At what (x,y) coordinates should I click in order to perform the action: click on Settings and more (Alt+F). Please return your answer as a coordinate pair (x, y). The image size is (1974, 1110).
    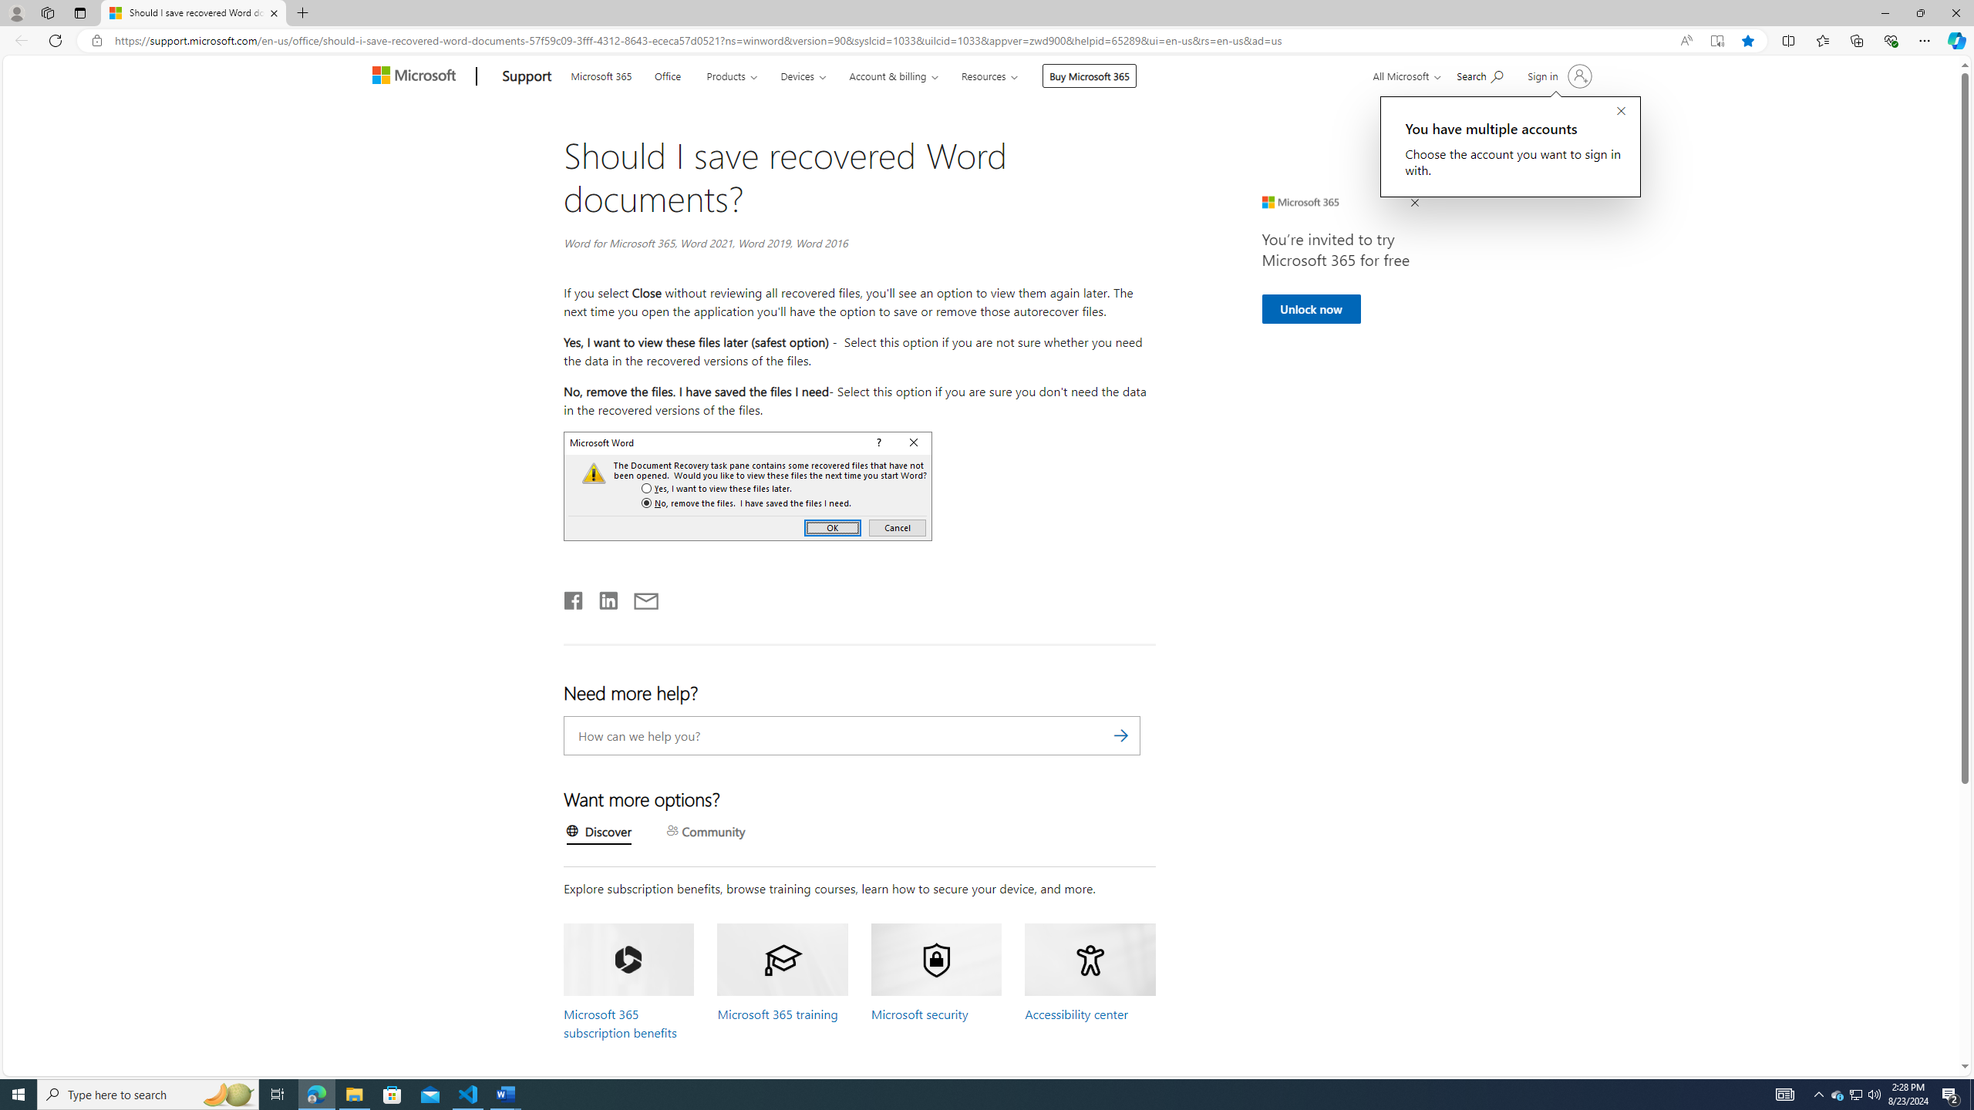
    Looking at the image, I should click on (1925, 40).